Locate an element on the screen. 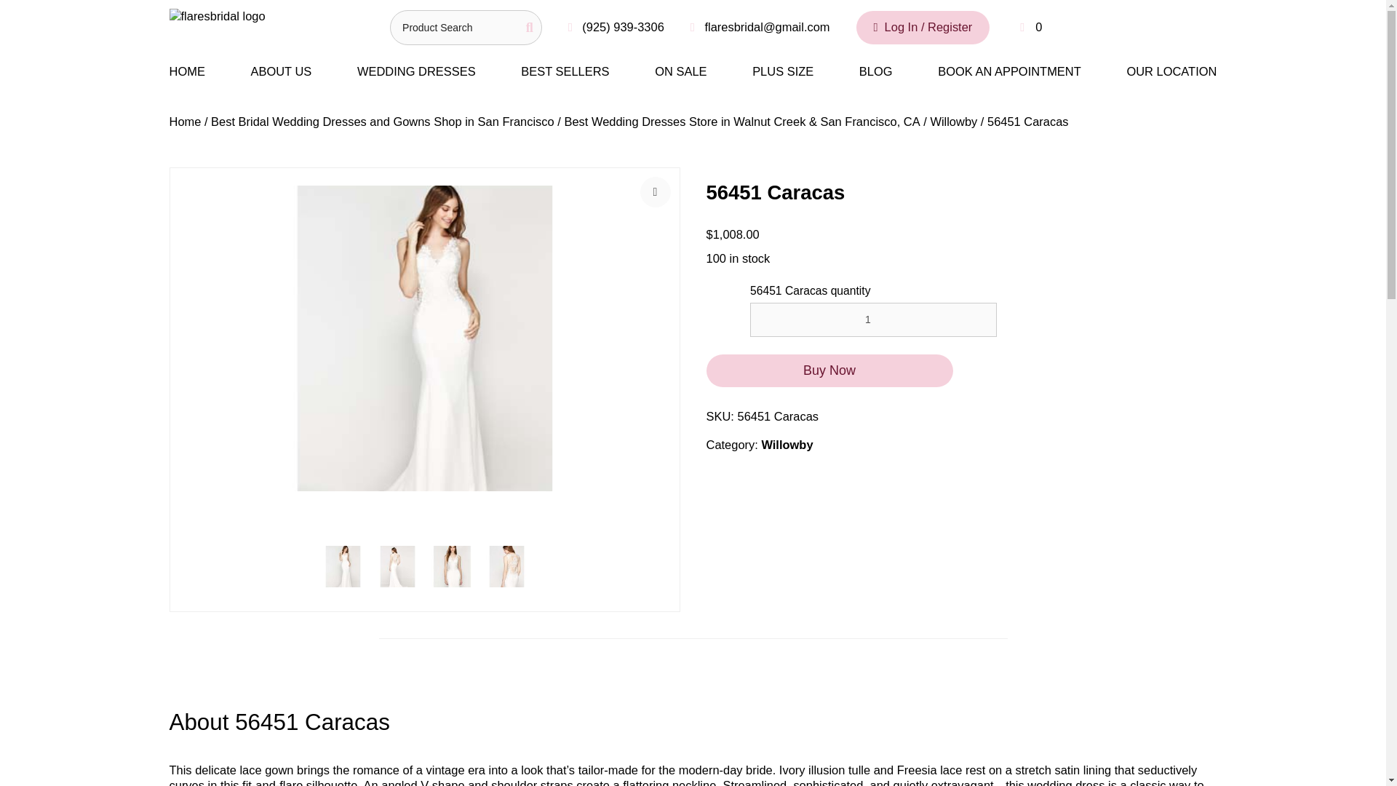 Image resolution: width=1397 pixels, height=786 pixels. Willowby is located at coordinates (787, 444).